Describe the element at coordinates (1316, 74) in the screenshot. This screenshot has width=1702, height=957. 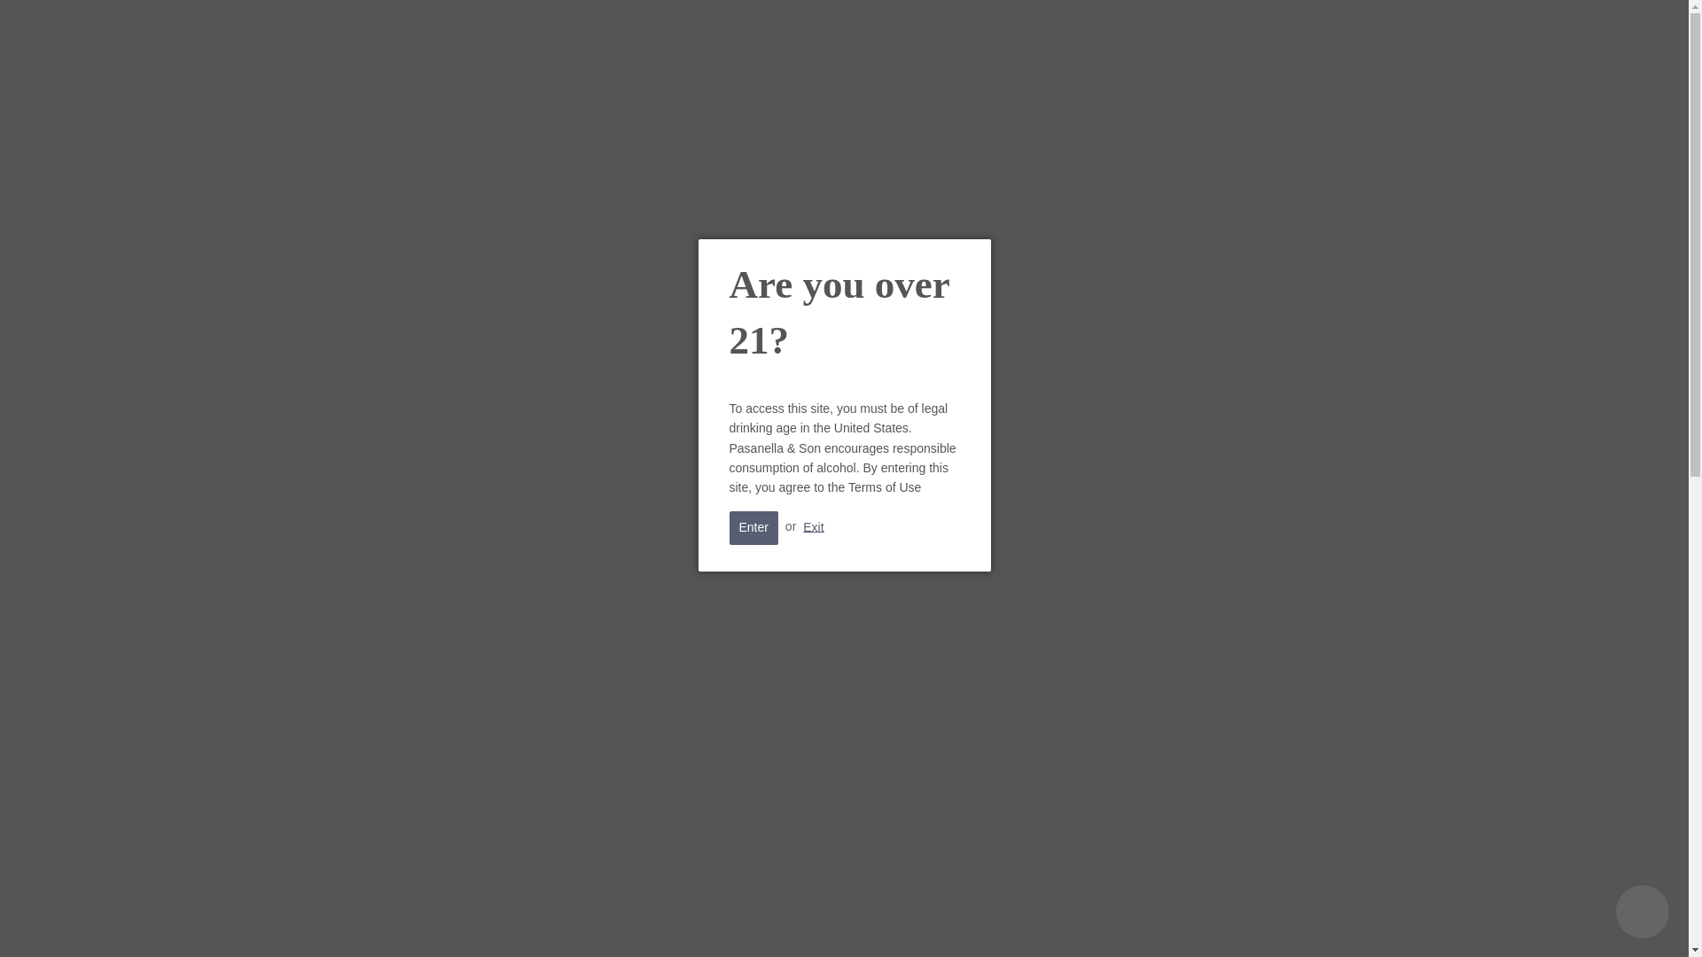
I see `0` at that location.